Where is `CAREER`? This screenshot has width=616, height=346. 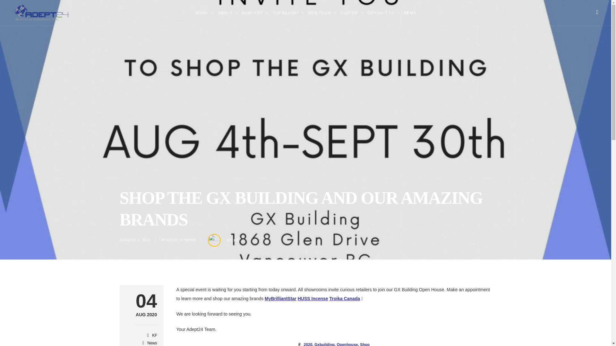 CAREER is located at coordinates (349, 13).